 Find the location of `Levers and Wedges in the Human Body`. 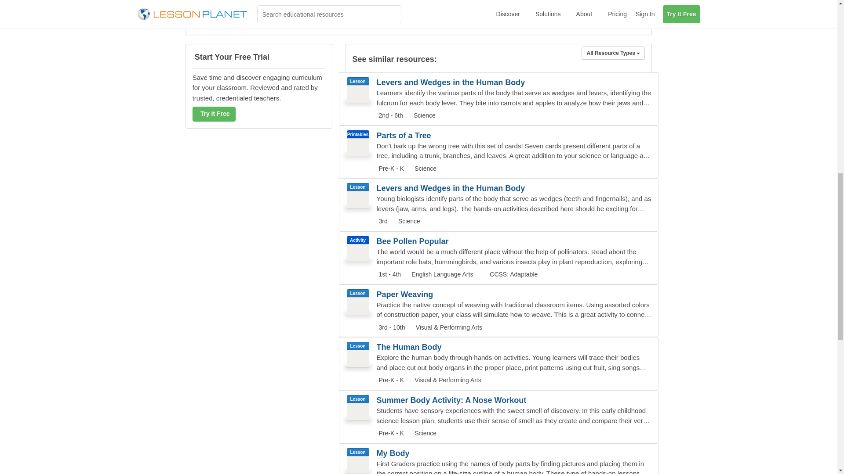

Levers and Wedges in the Human Body is located at coordinates (453, 188).